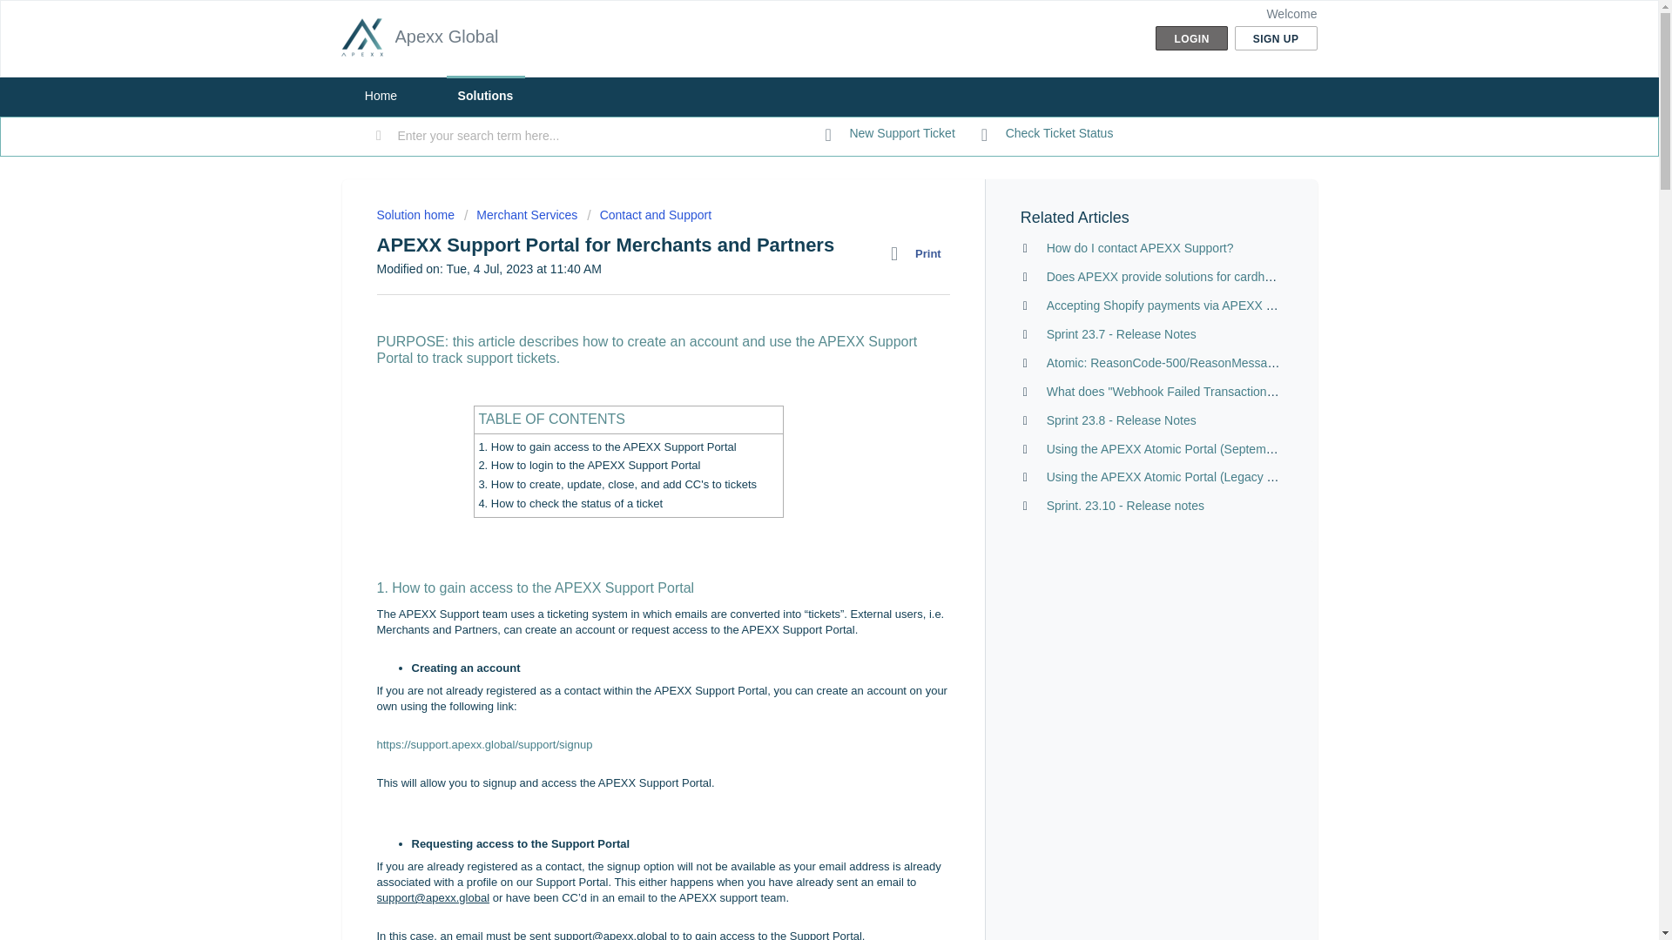  What do you see at coordinates (890, 134) in the screenshot?
I see `New Support Ticket` at bounding box center [890, 134].